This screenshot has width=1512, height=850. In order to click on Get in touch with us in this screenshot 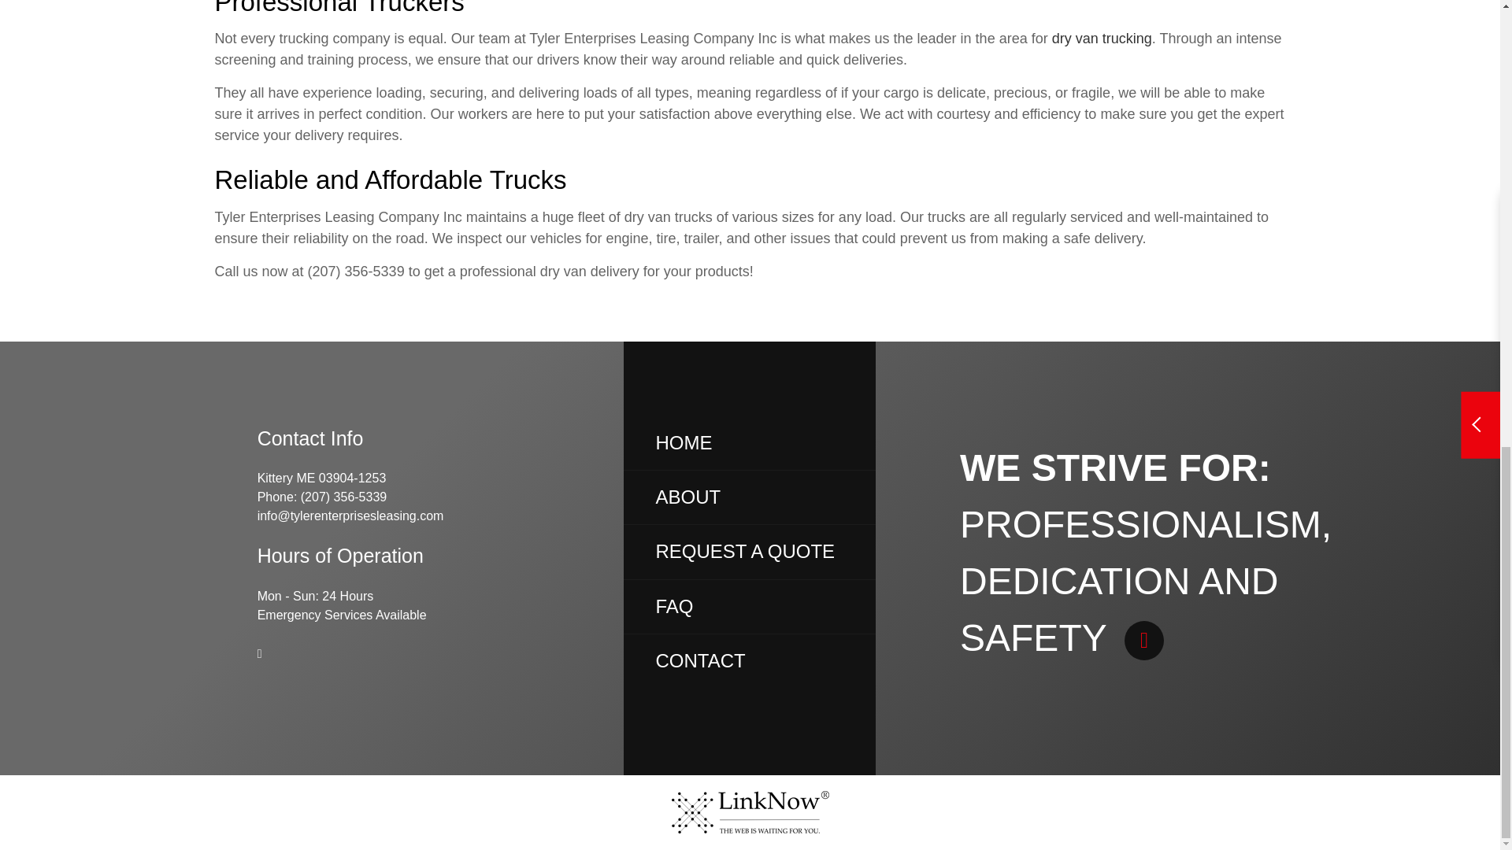, I will do `click(699, 661)`.